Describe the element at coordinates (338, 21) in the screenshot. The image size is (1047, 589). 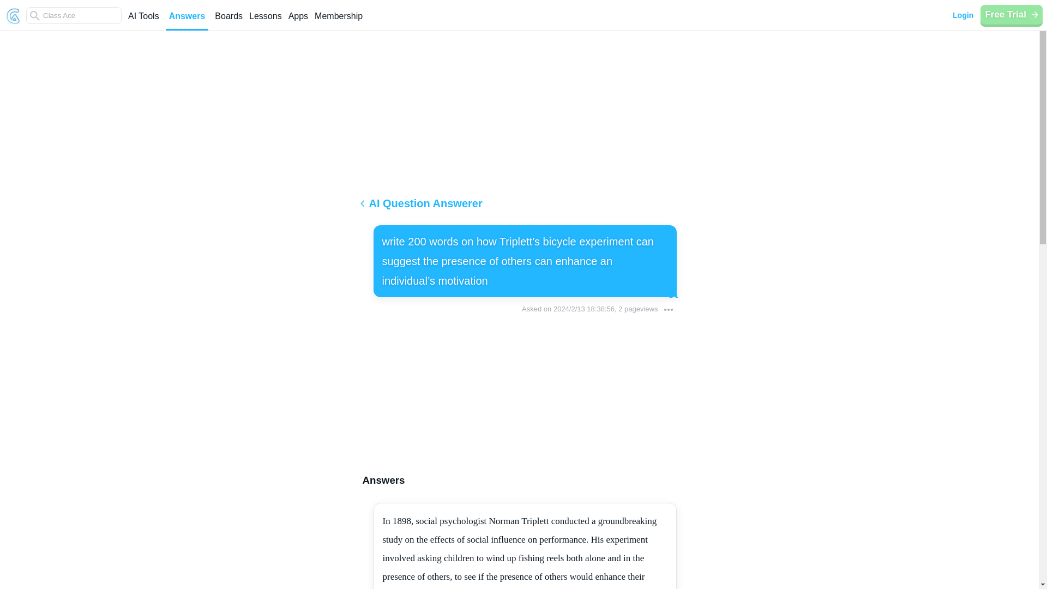
I see `Membership` at that location.